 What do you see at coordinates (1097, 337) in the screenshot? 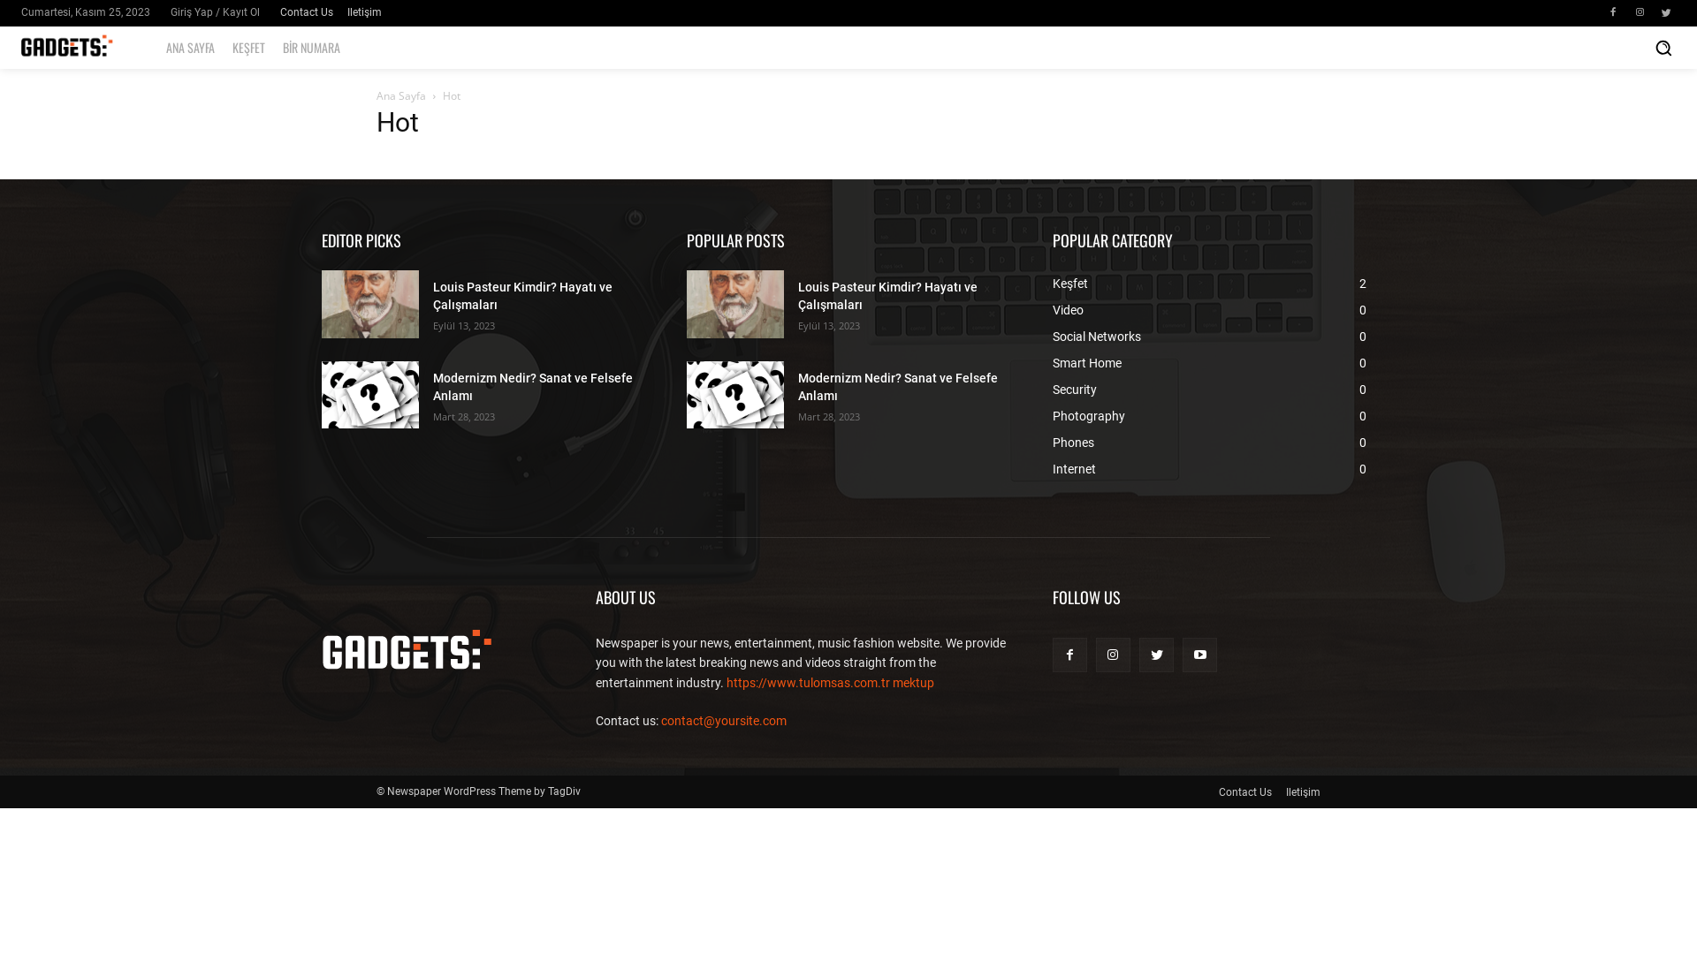
I see `Social Networks
0` at bounding box center [1097, 337].